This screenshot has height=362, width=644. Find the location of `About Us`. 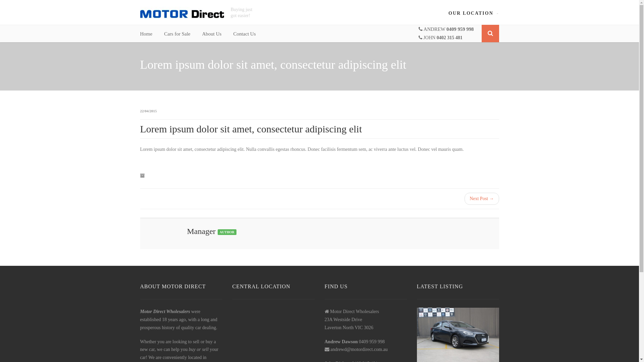

About Us is located at coordinates (212, 34).